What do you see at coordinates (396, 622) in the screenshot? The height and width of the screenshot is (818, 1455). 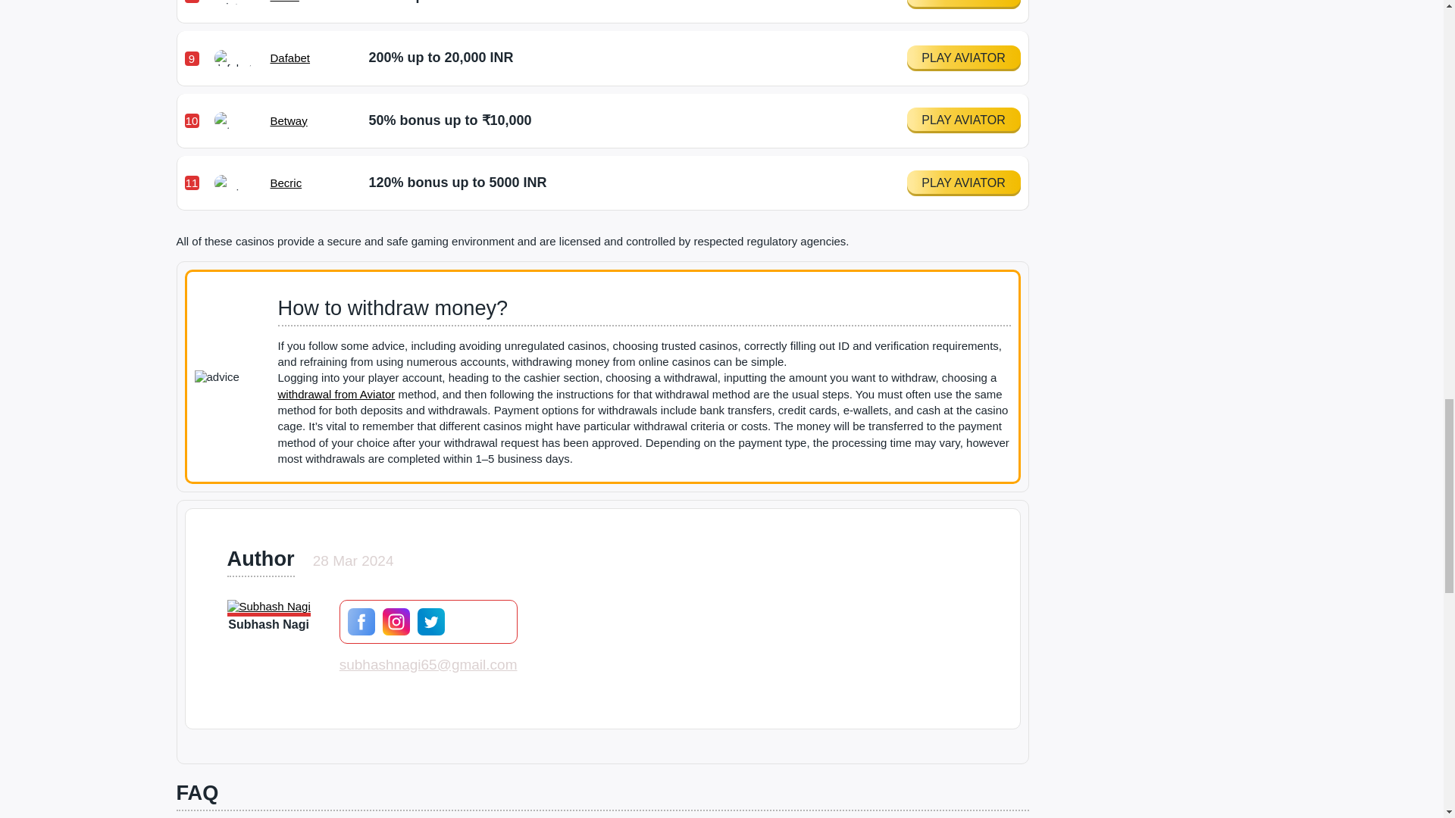 I see `Instagram` at bounding box center [396, 622].